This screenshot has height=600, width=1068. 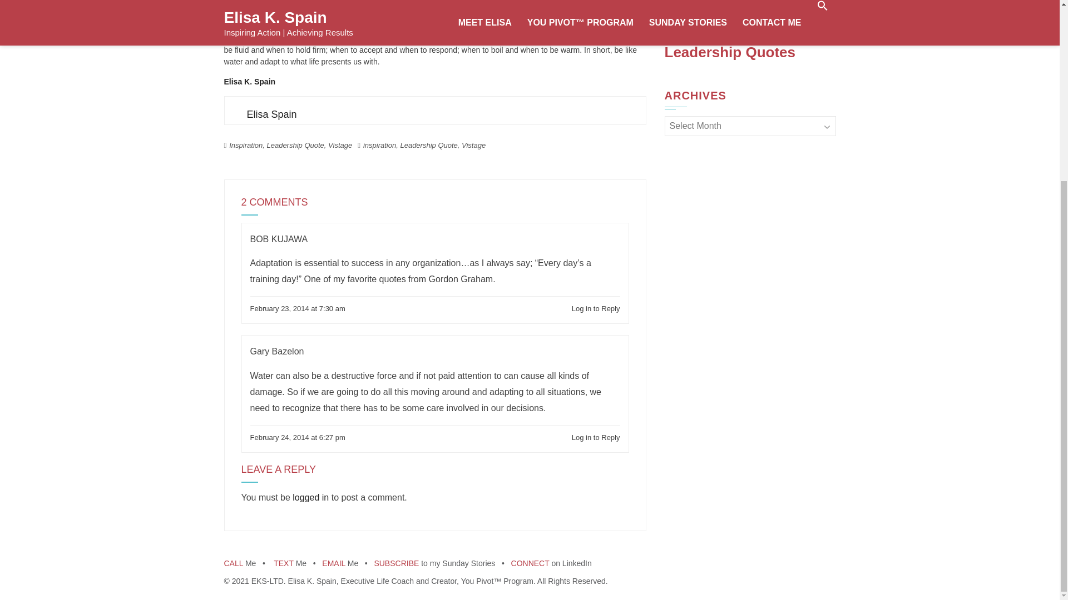 What do you see at coordinates (340, 144) in the screenshot?
I see `Vistage` at bounding box center [340, 144].